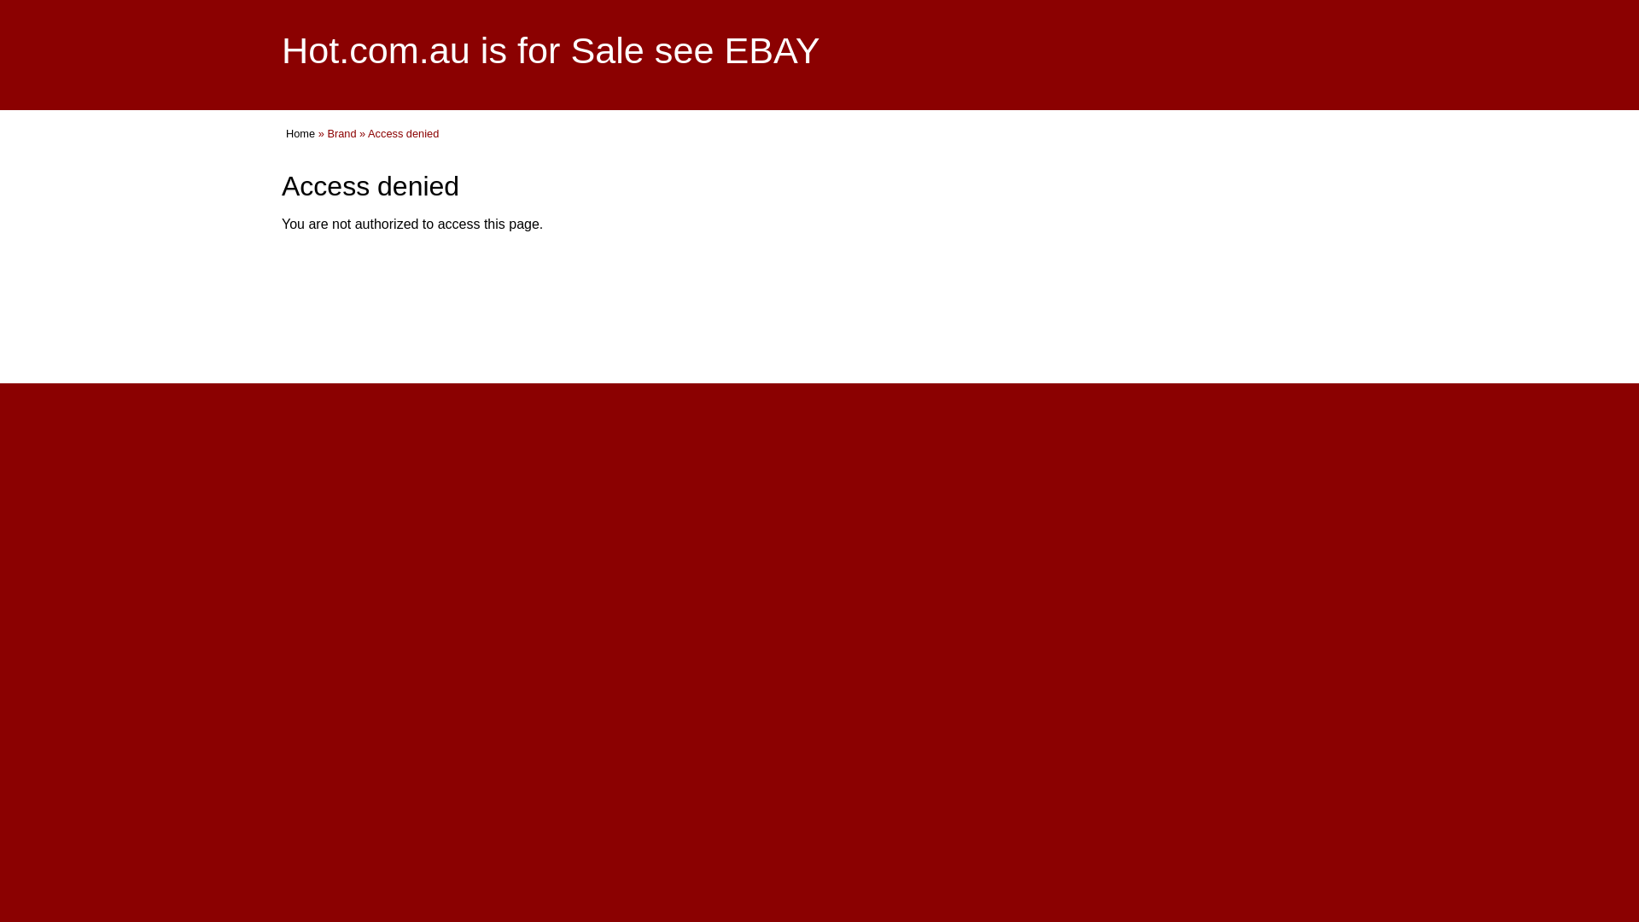 Image resolution: width=1639 pixels, height=922 pixels. I want to click on Home, so click(300, 133).